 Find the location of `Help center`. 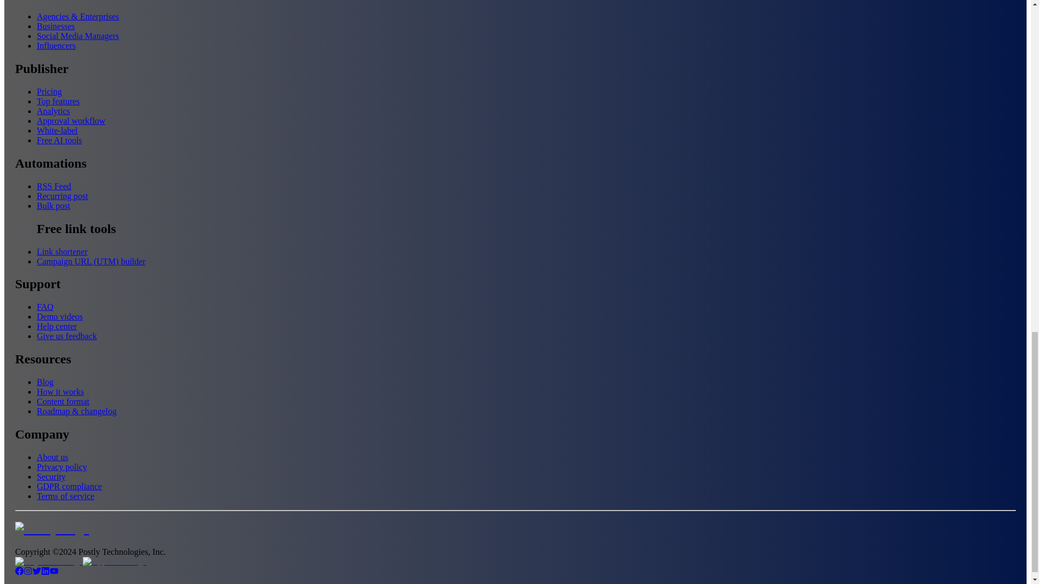

Help center is located at coordinates (56, 327).